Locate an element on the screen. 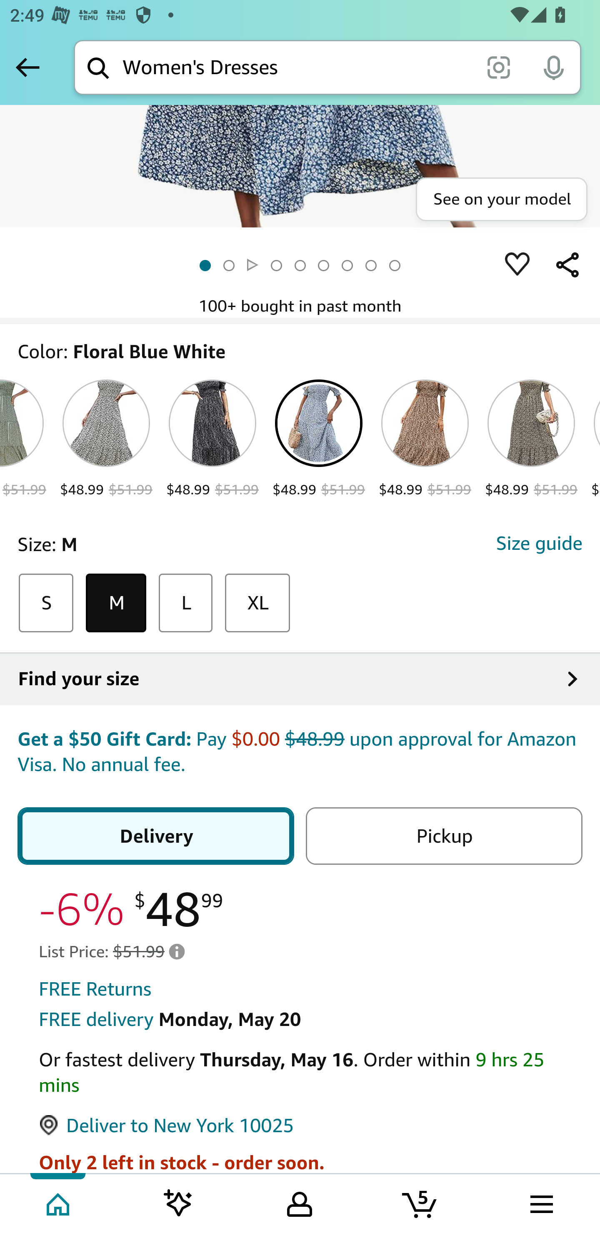  Size guide is located at coordinates (539, 544).